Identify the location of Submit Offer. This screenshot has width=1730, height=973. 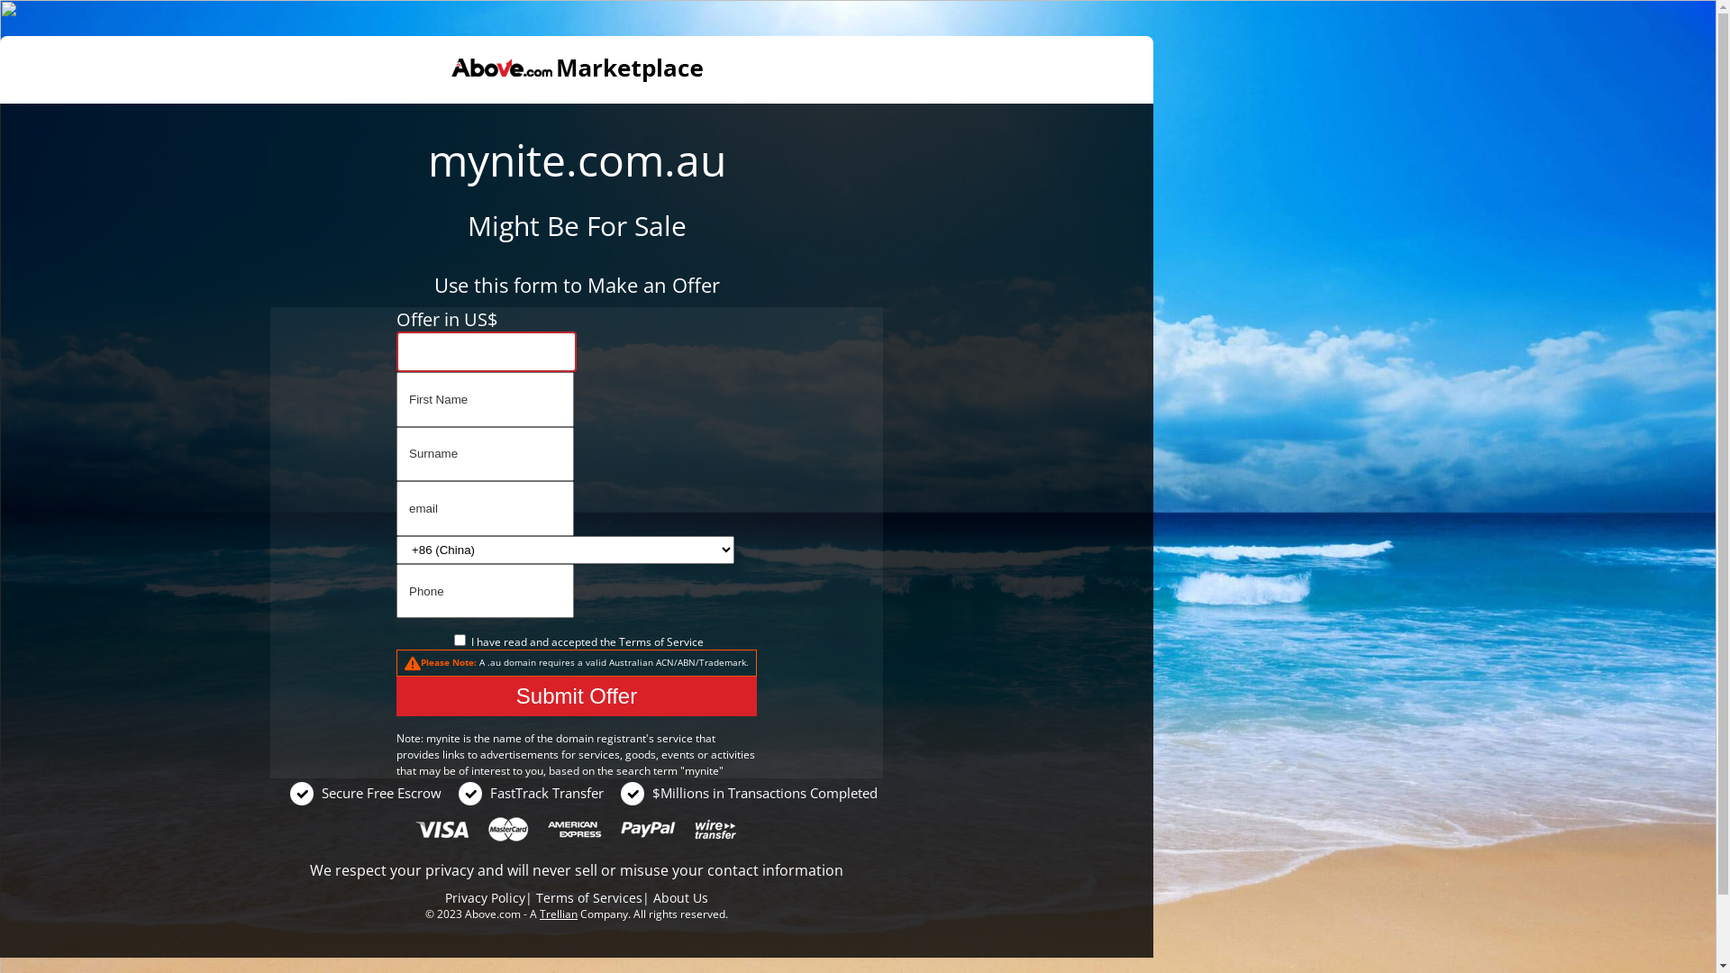
(577, 696).